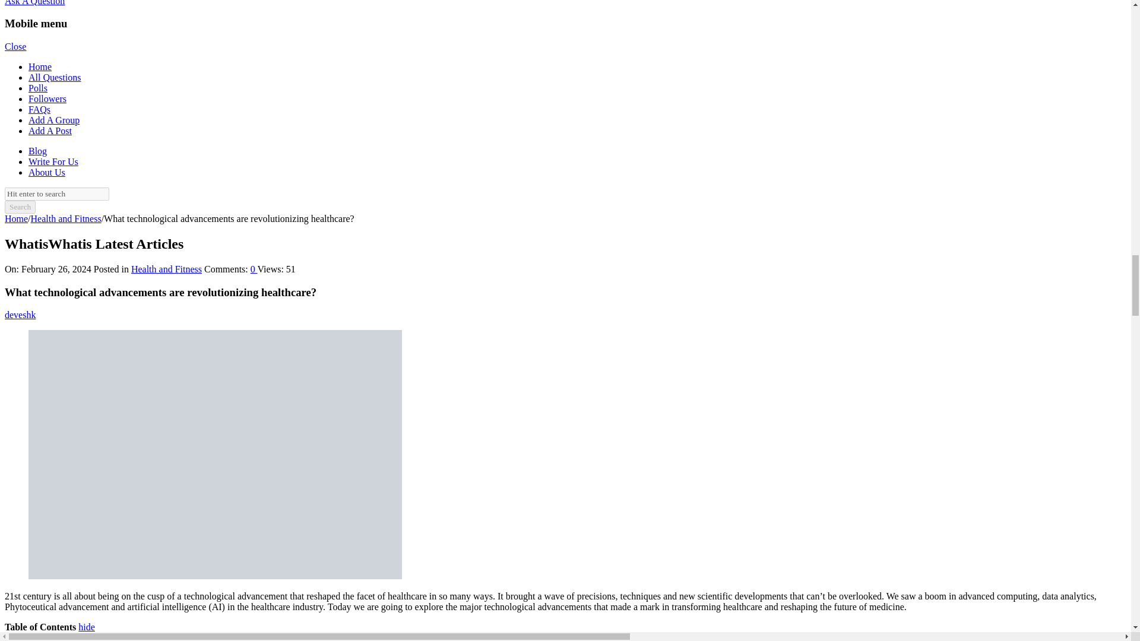 This screenshot has width=1140, height=641. I want to click on Polls, so click(38, 88).